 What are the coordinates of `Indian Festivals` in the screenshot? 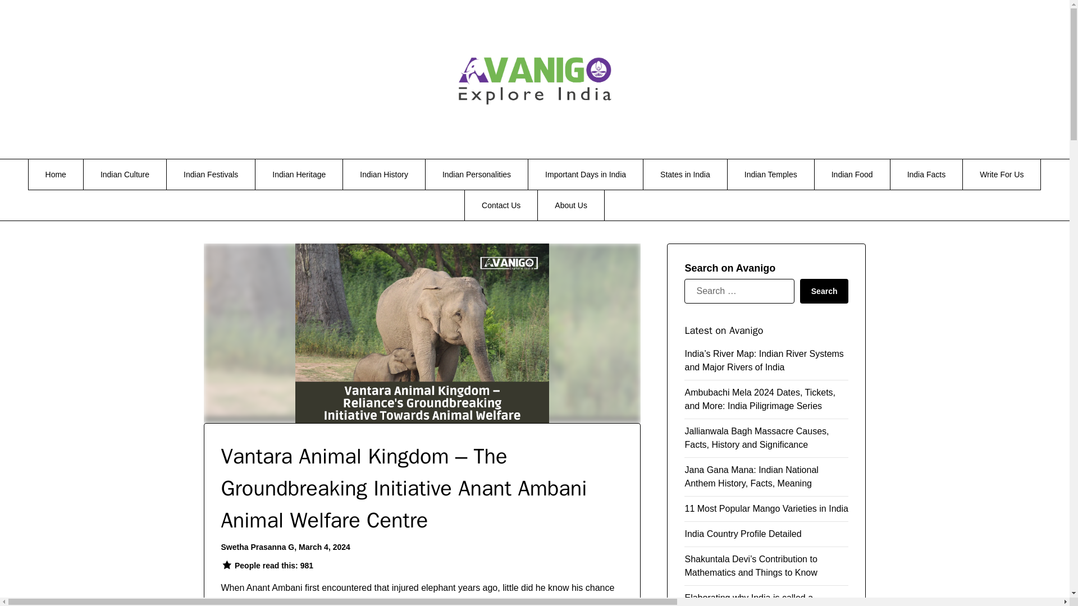 It's located at (211, 175).